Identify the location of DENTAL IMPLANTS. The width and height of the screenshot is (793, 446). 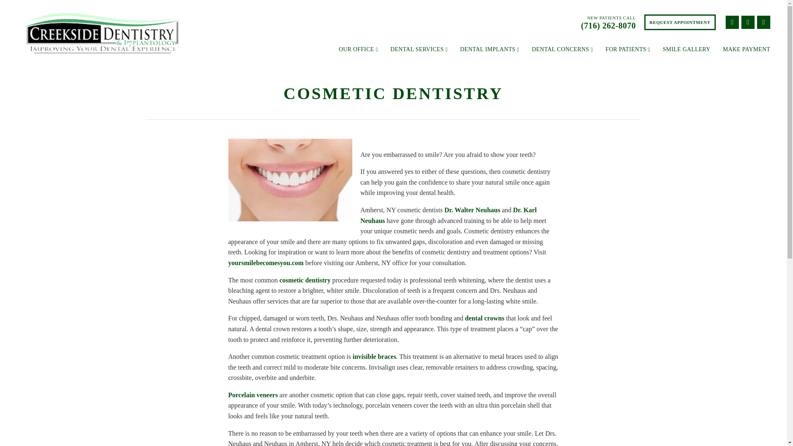
(489, 50).